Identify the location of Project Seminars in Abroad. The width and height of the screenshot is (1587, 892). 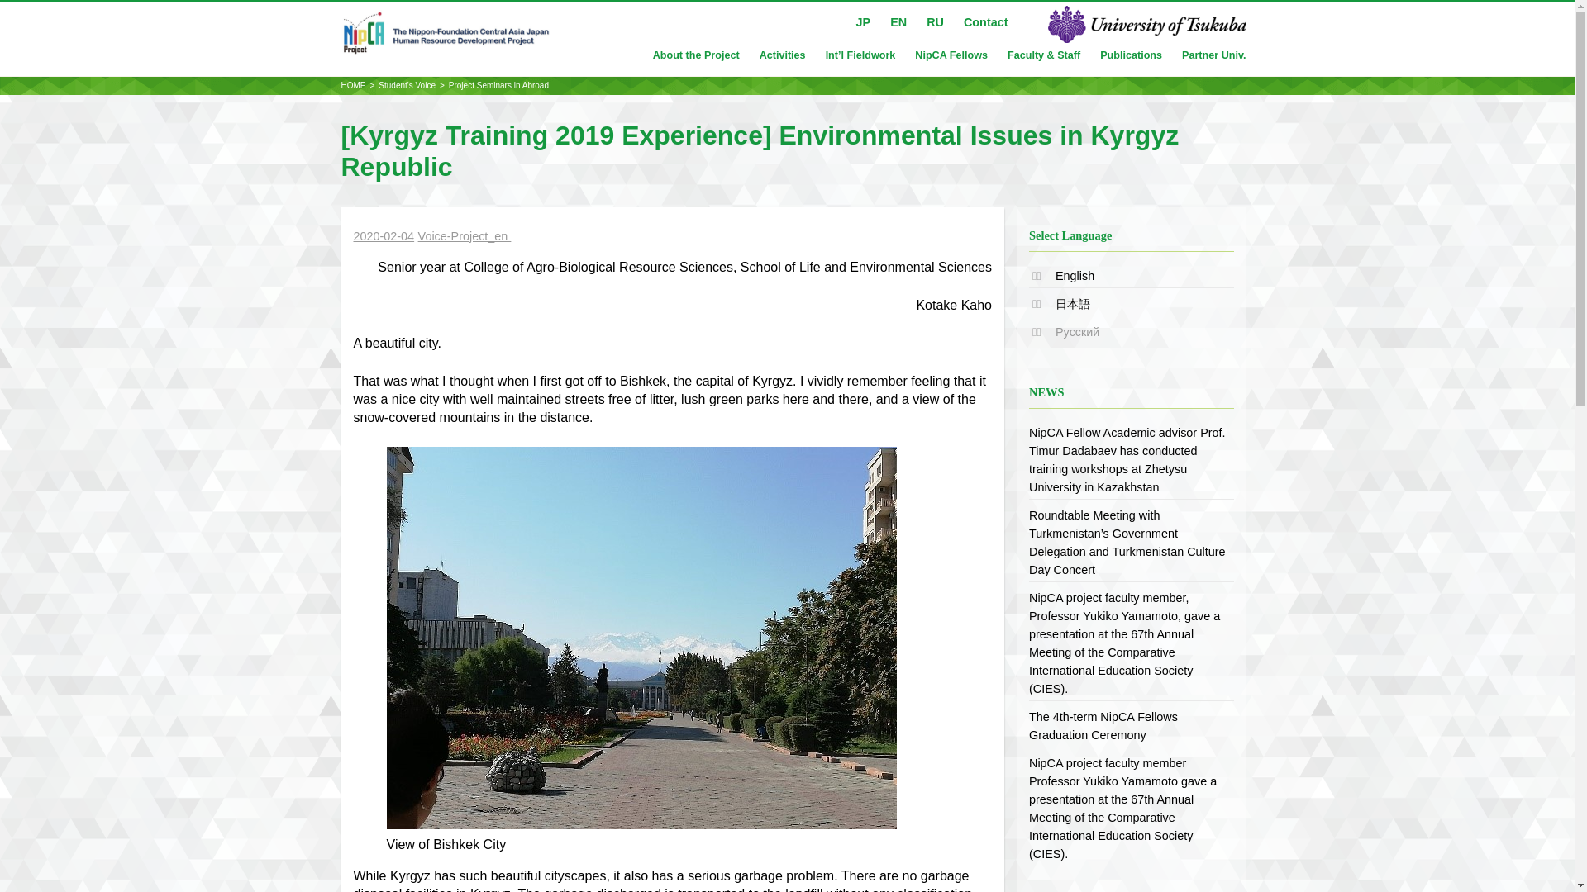
(499, 86).